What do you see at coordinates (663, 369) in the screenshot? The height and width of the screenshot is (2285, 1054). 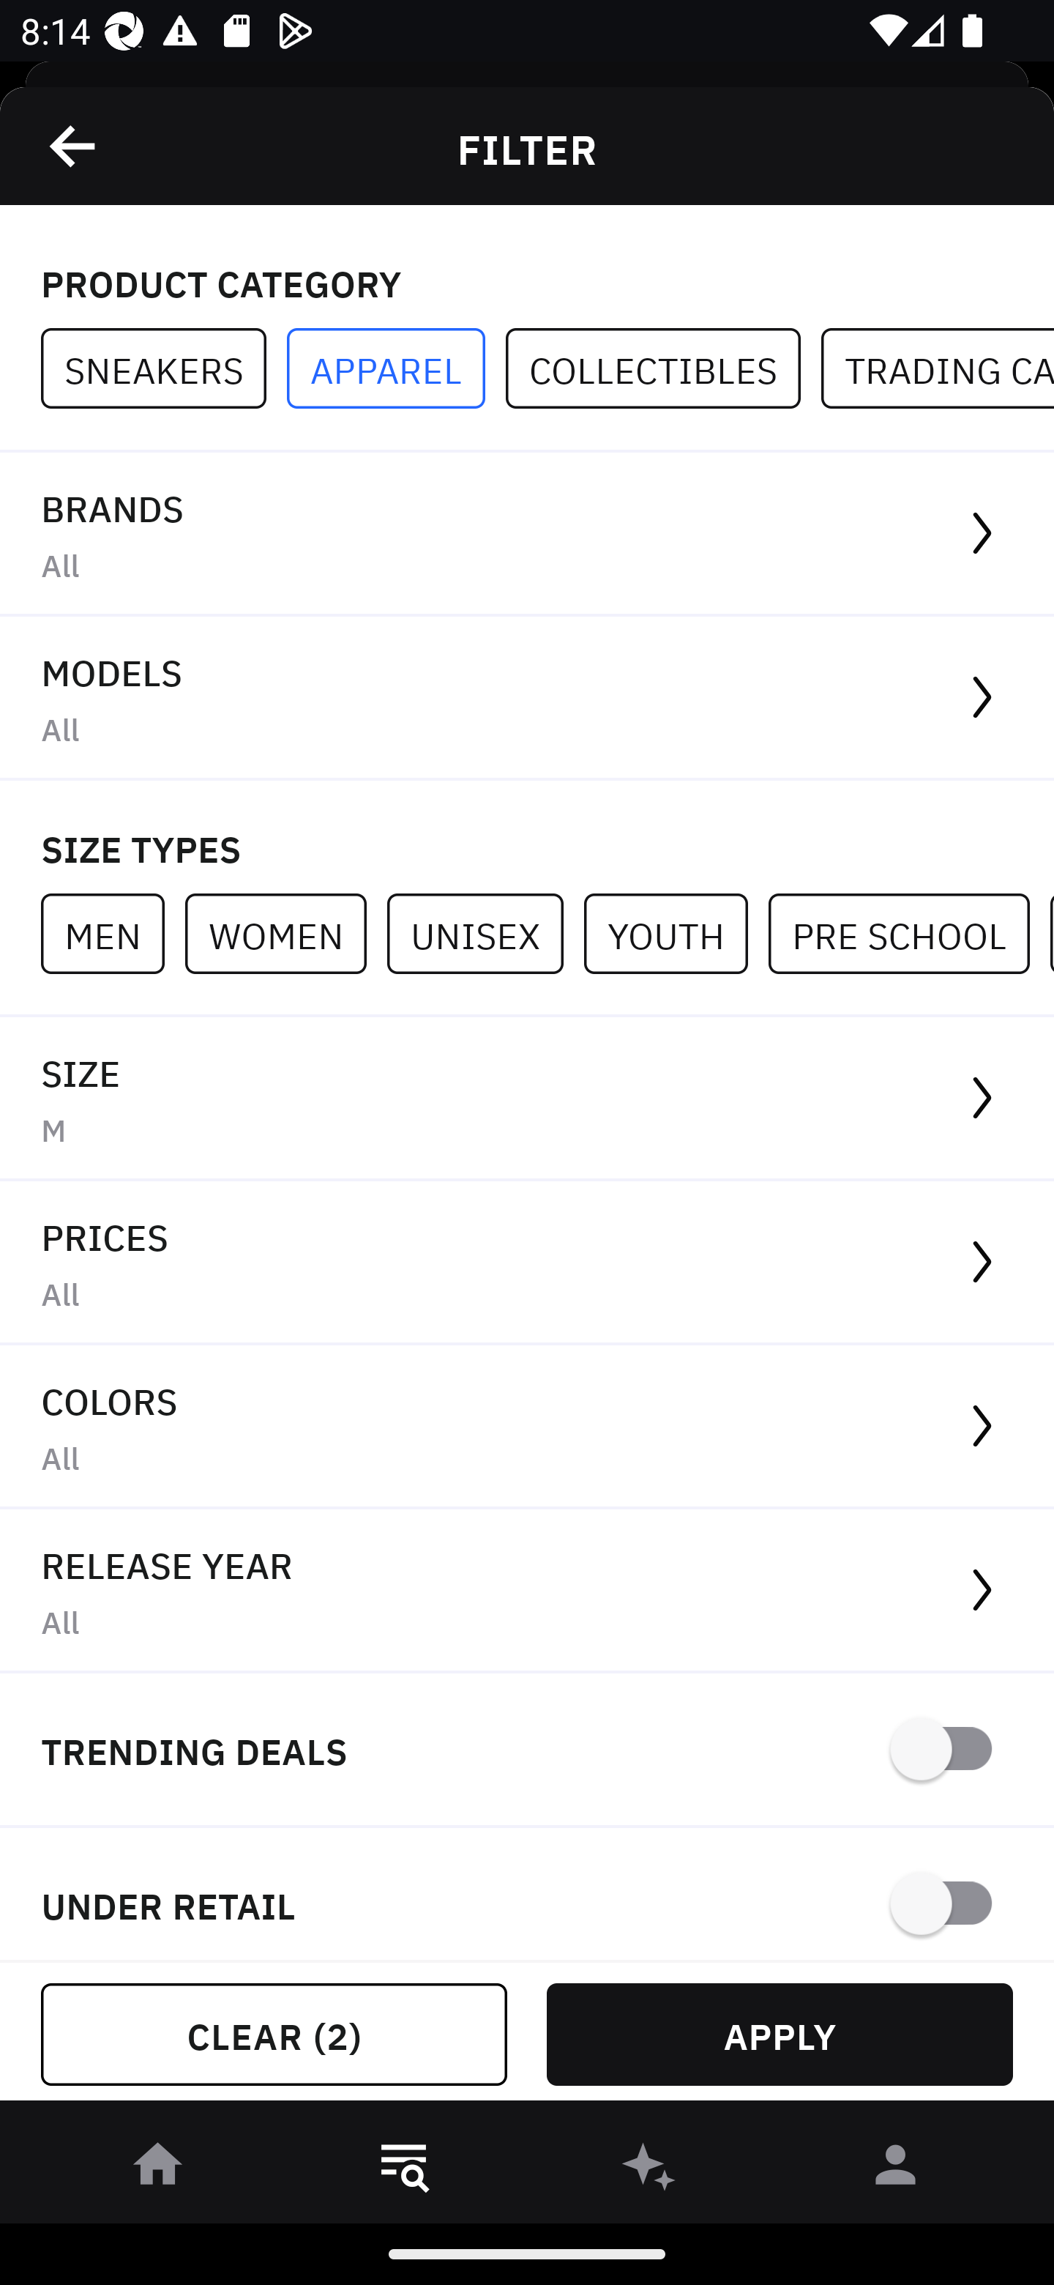 I see `COLLECTIBLES` at bounding box center [663, 369].